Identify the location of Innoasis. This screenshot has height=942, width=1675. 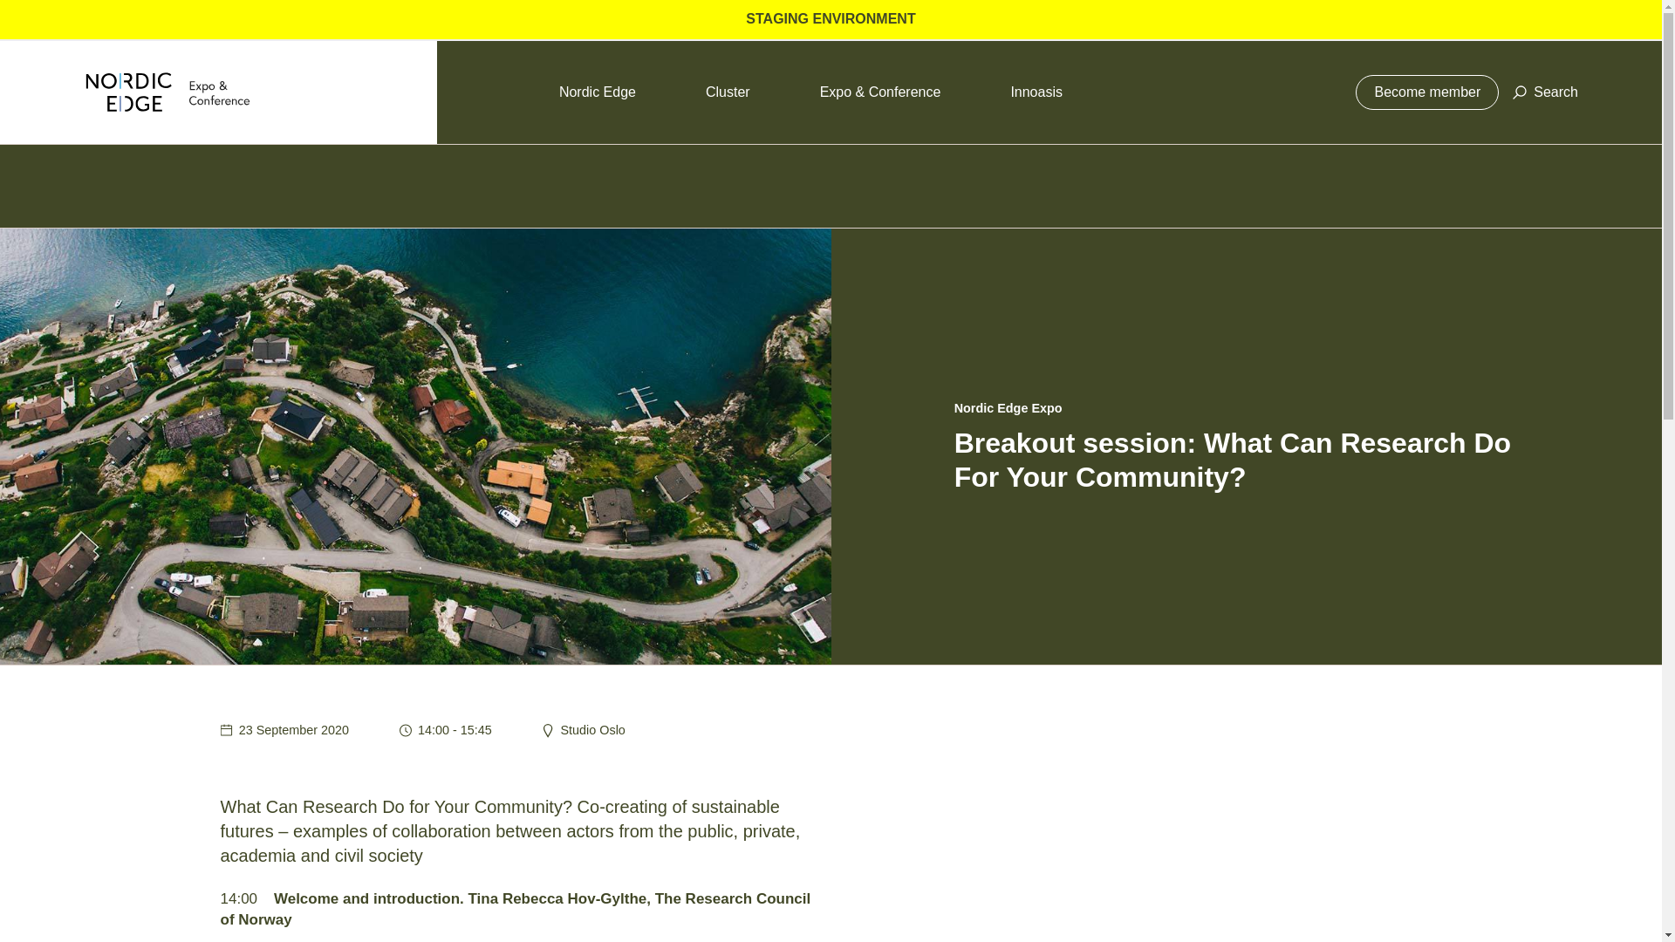
(1036, 92).